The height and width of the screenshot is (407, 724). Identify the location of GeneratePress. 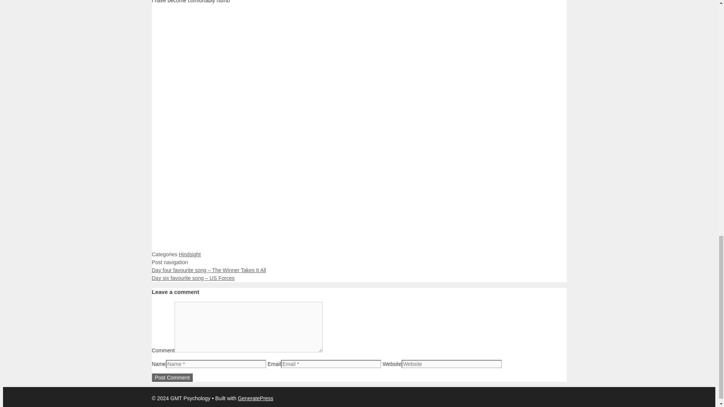
(256, 398).